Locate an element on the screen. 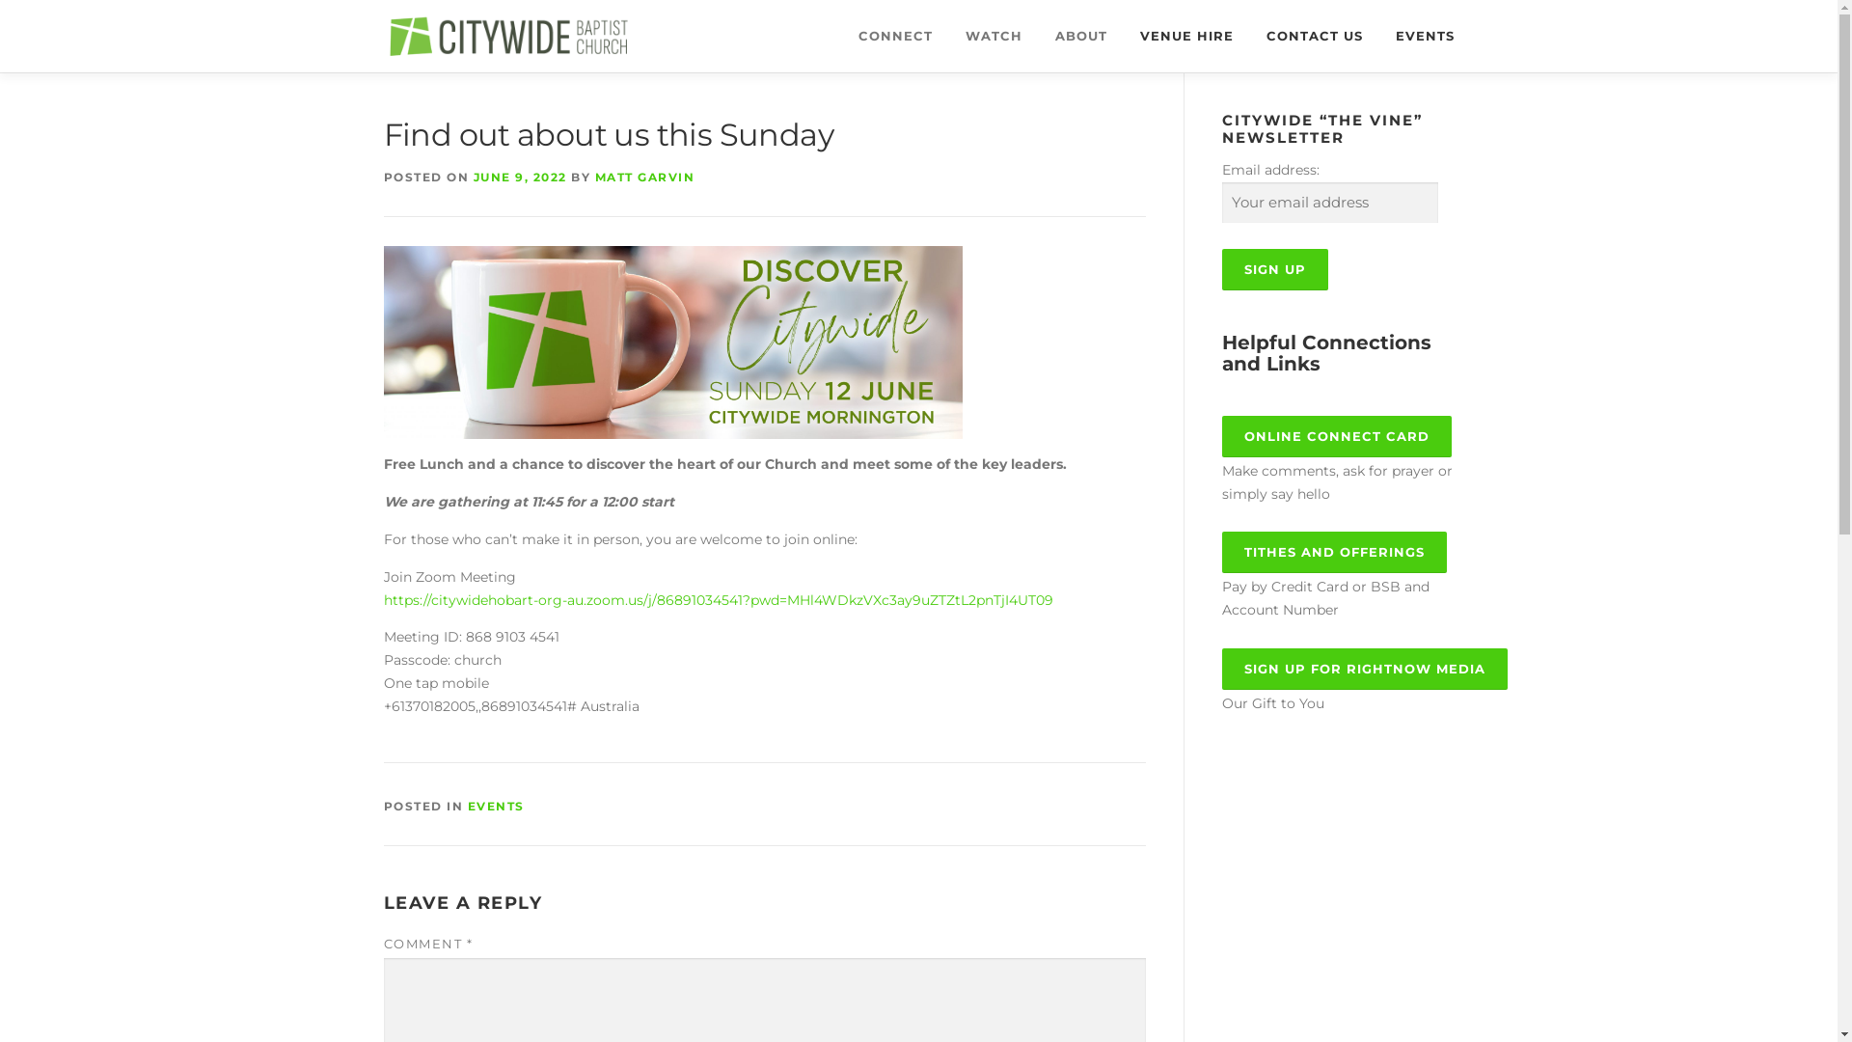  Tithes and Offerings is located at coordinates (1333, 552).